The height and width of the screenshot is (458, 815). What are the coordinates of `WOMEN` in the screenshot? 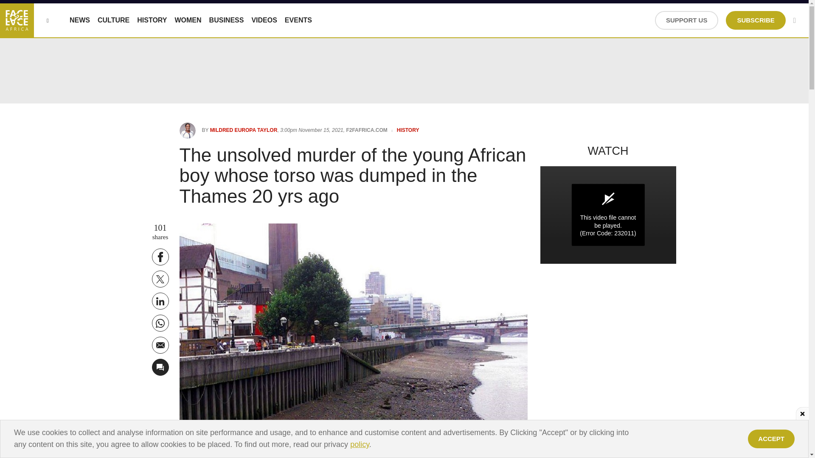 It's located at (188, 20).